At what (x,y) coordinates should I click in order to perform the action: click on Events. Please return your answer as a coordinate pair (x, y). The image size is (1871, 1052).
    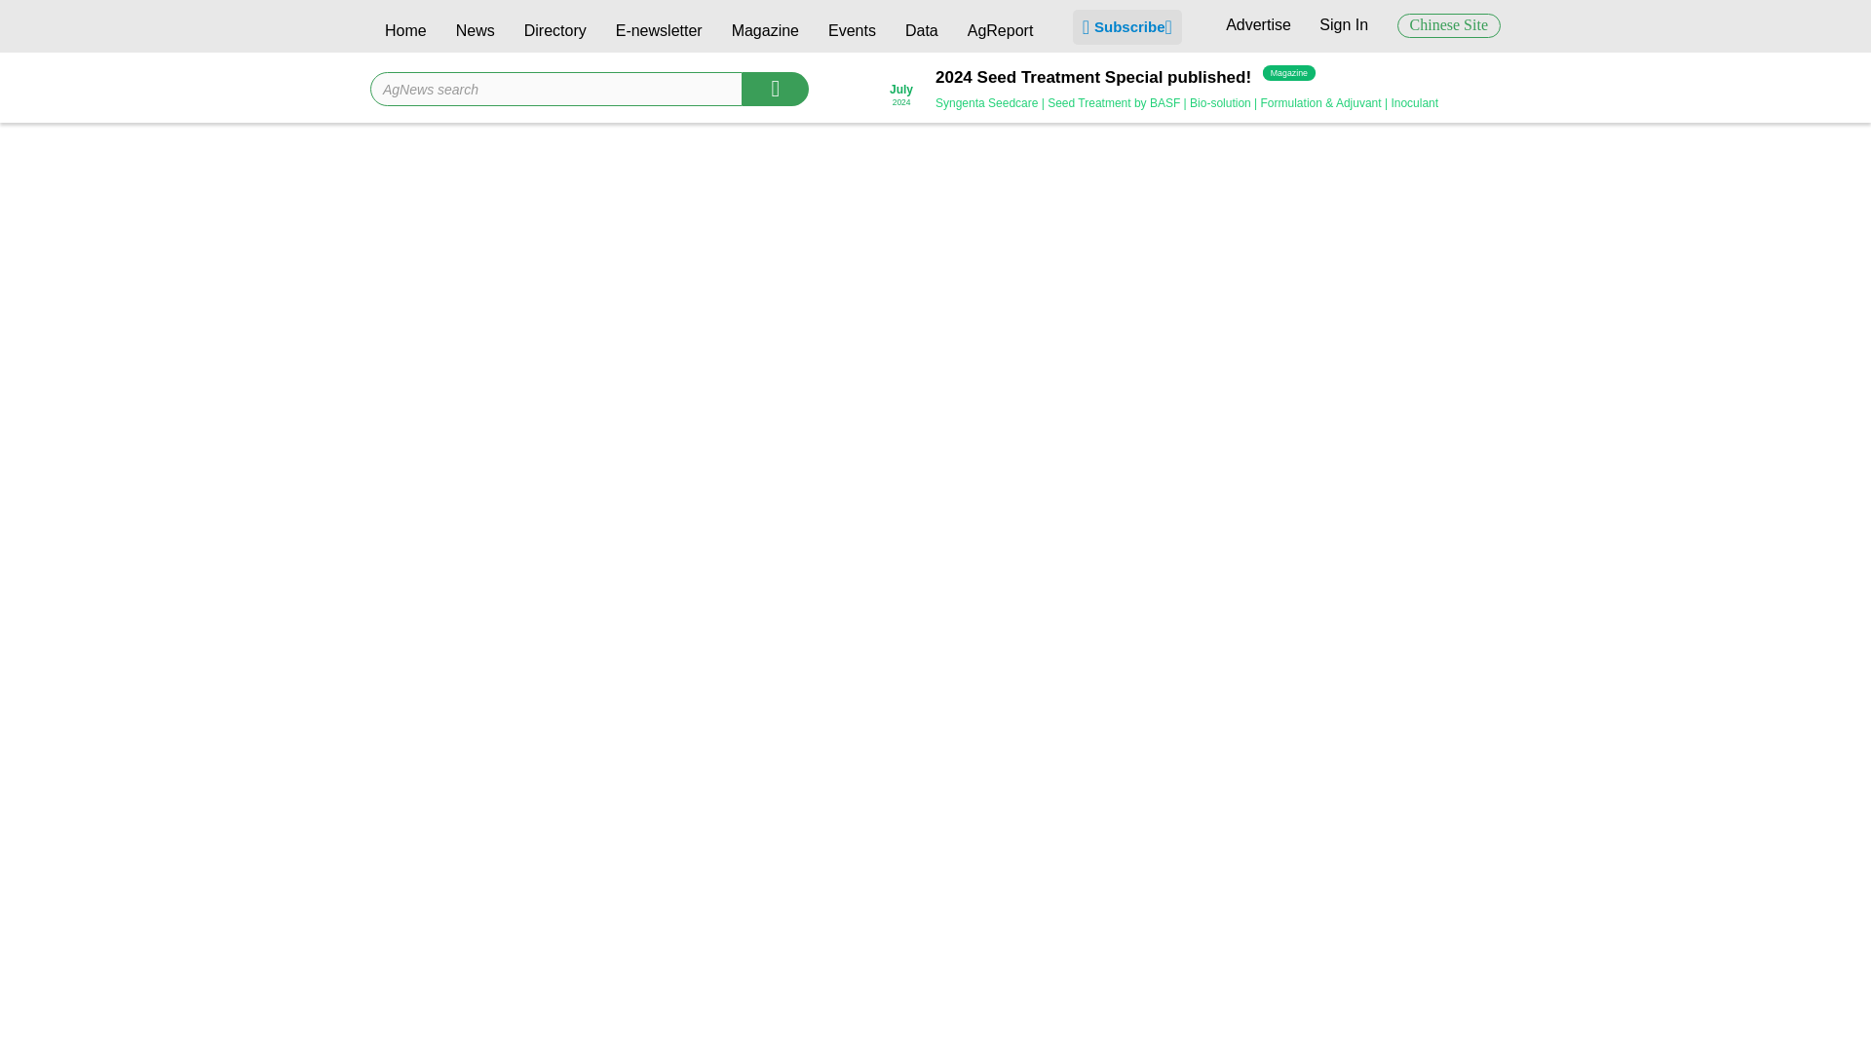
    Looking at the image, I should click on (852, 33).